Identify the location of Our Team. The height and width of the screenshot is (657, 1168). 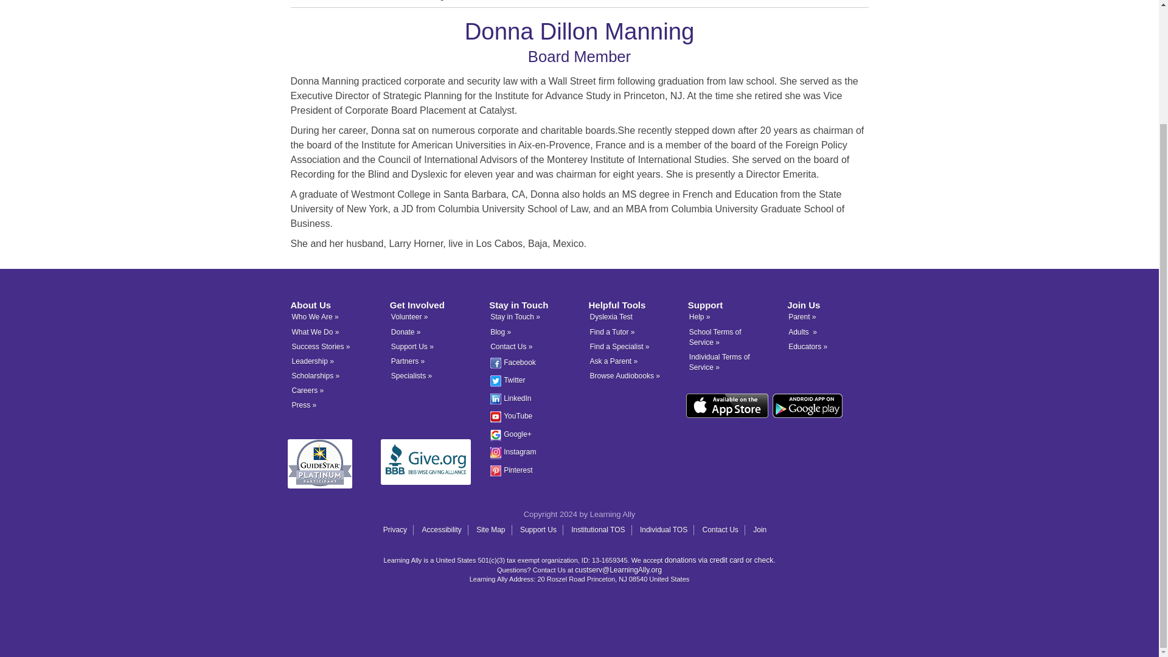
(345, 0).